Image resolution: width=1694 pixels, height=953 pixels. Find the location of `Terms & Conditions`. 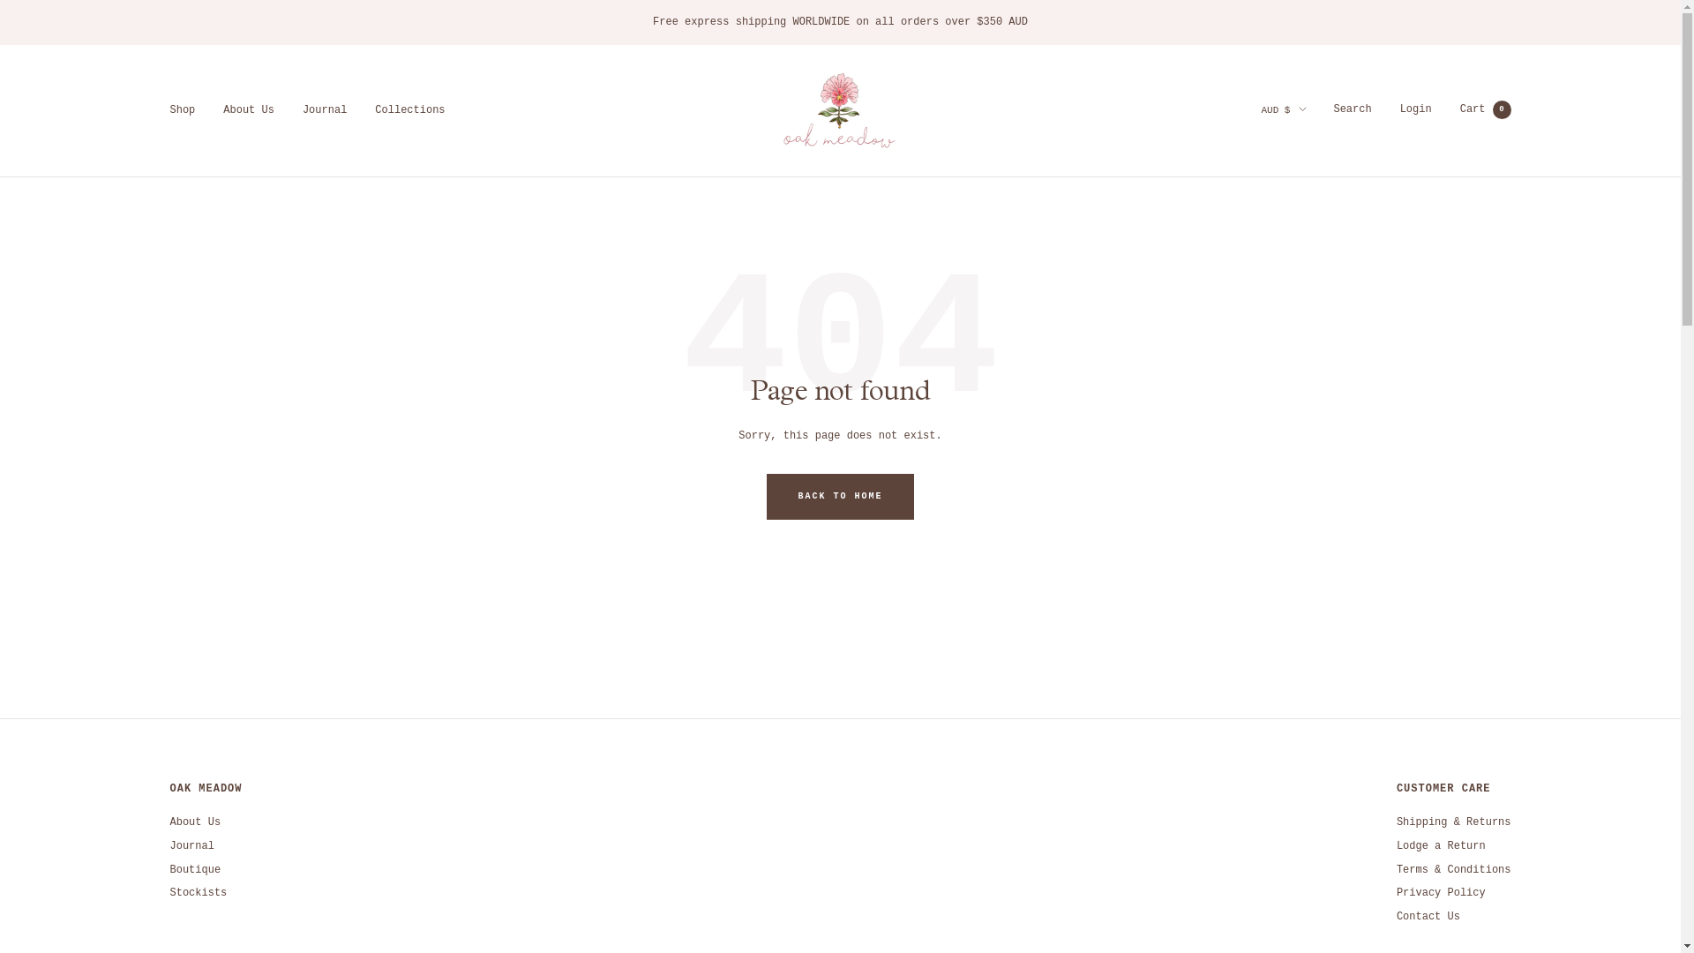

Terms & Conditions is located at coordinates (1454, 870).